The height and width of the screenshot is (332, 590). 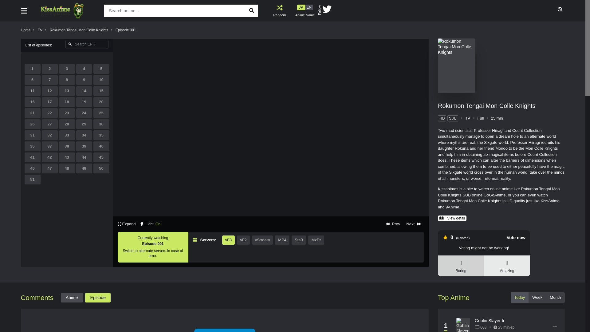 I want to click on 3, so click(x=67, y=69).